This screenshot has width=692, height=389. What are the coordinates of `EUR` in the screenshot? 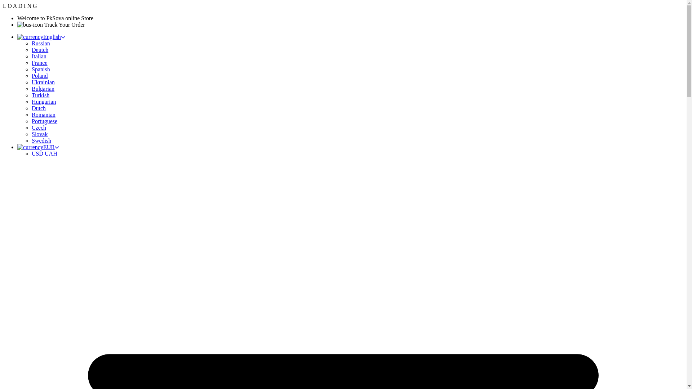 It's located at (38, 147).